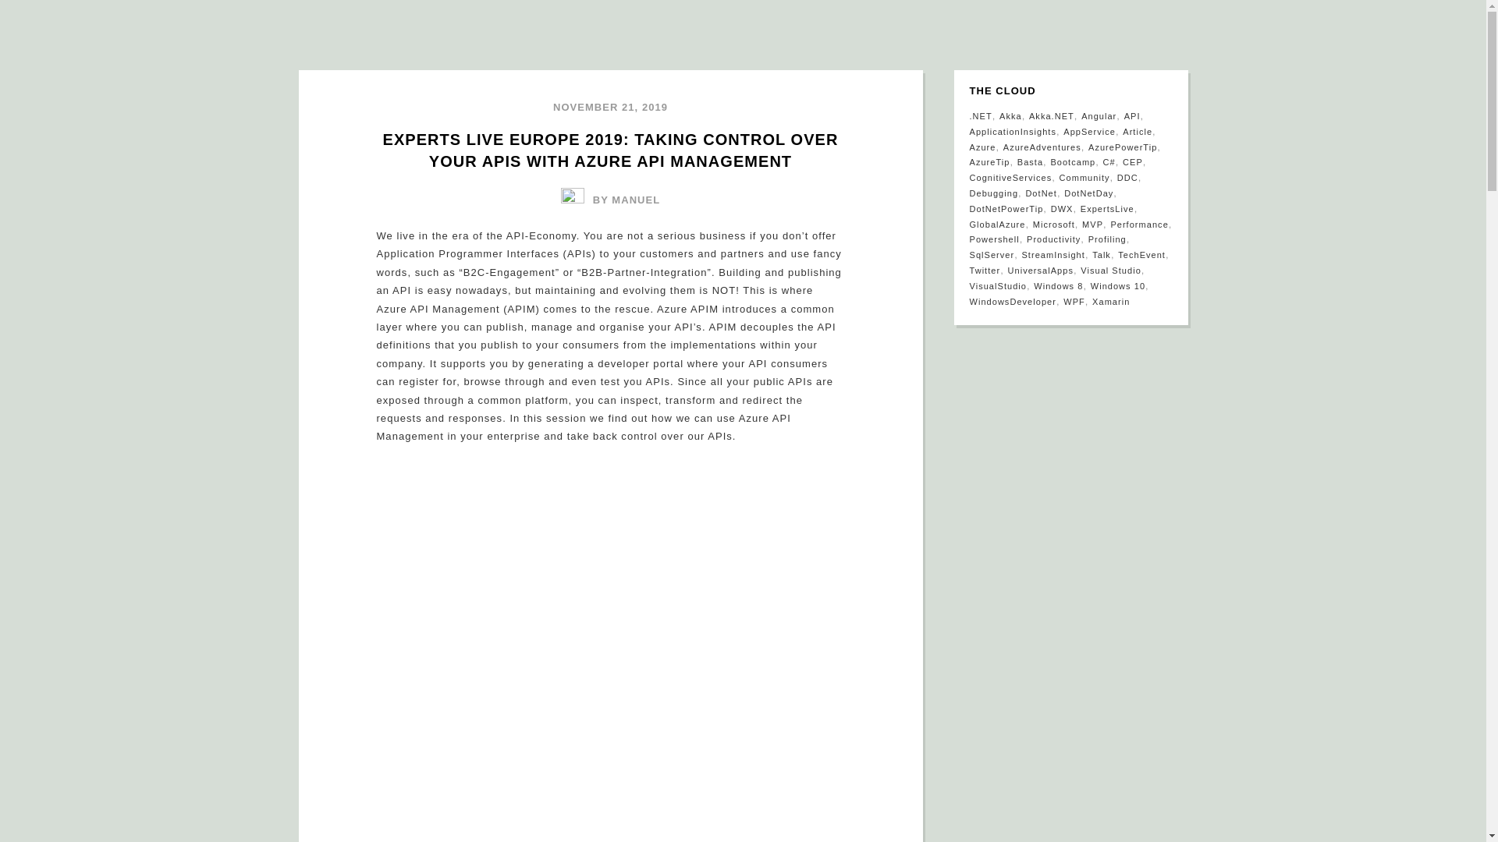 This screenshot has height=842, width=1498. Describe the element at coordinates (1030, 161) in the screenshot. I see `Basta` at that location.